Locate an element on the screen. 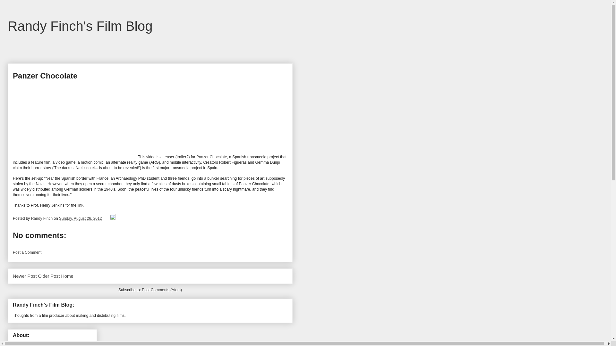 This screenshot has width=616, height=346. Sunday, August 26, 2012 is located at coordinates (80, 218).